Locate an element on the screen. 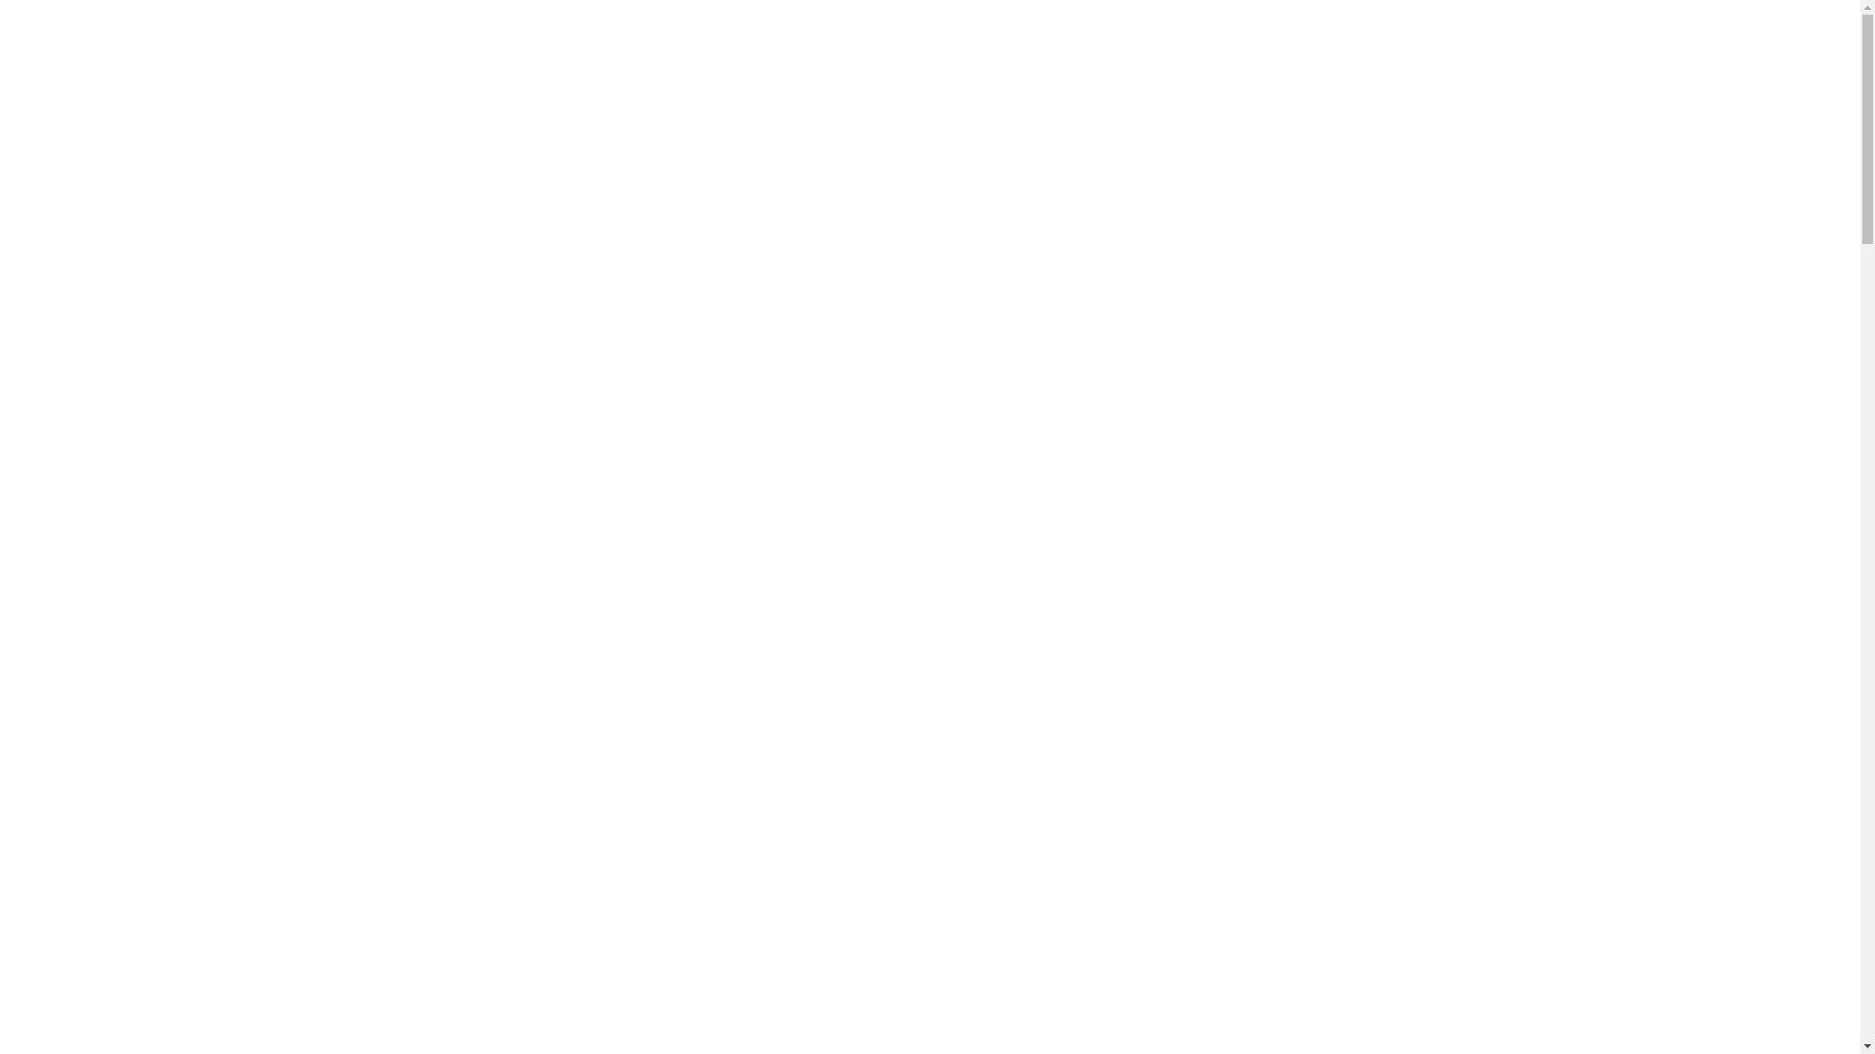  EMF Shielding is located at coordinates (134, 730).